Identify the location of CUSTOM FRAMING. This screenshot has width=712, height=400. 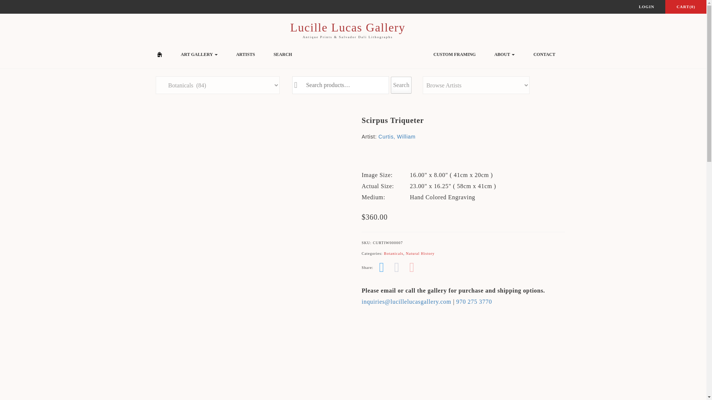
(455, 54).